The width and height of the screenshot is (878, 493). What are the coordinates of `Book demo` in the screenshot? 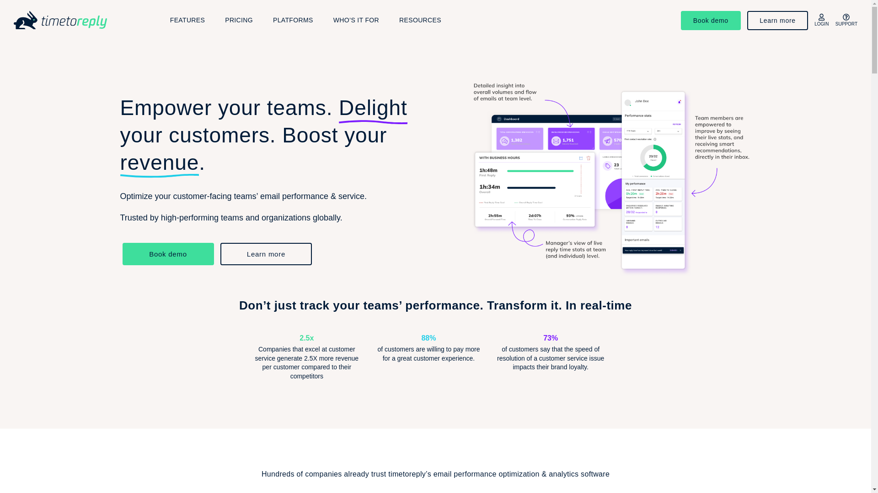 It's located at (711, 20).